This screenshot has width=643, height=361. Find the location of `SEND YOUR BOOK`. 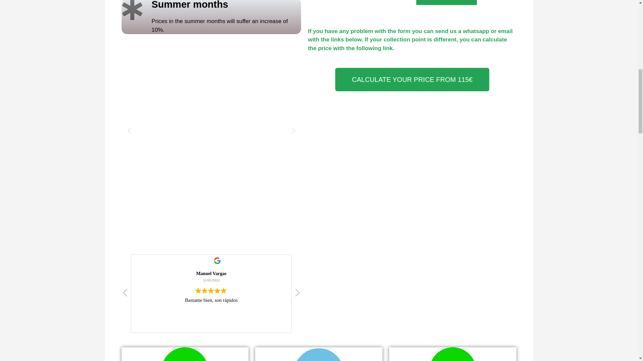

SEND YOUR BOOK is located at coordinates (446, 3).